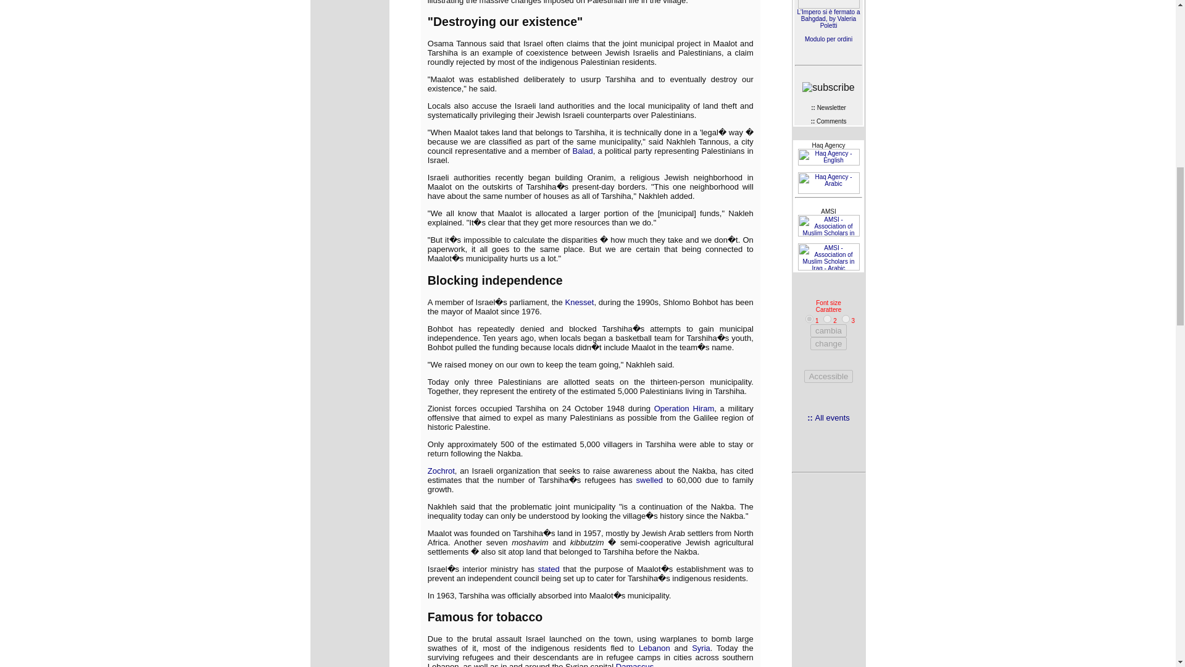  What do you see at coordinates (828, 343) in the screenshot?
I see `change` at bounding box center [828, 343].